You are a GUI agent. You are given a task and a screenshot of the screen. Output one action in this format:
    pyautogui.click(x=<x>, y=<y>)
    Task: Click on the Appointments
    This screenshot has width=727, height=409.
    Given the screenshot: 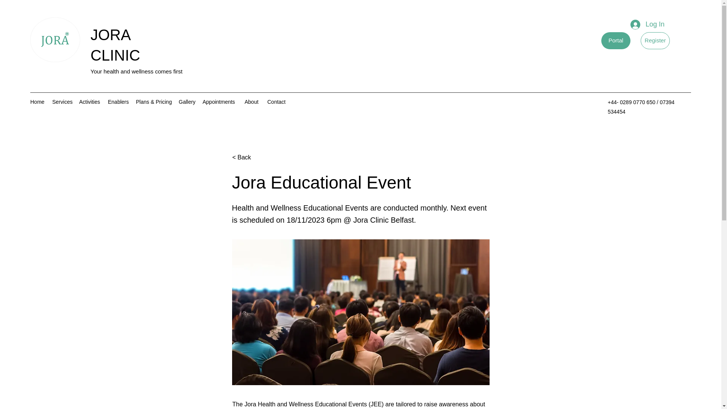 What is the action you would take?
    pyautogui.click(x=220, y=101)
    